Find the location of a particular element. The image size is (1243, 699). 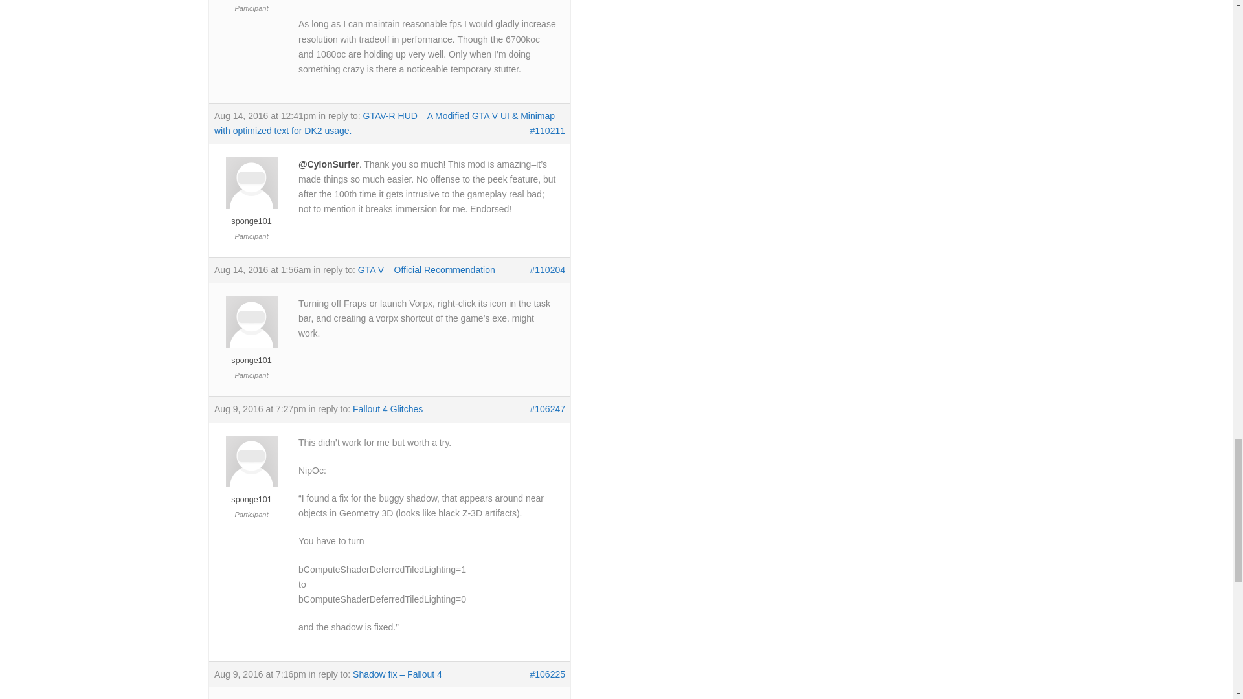

View sponge101's profile is located at coordinates (251, 216).